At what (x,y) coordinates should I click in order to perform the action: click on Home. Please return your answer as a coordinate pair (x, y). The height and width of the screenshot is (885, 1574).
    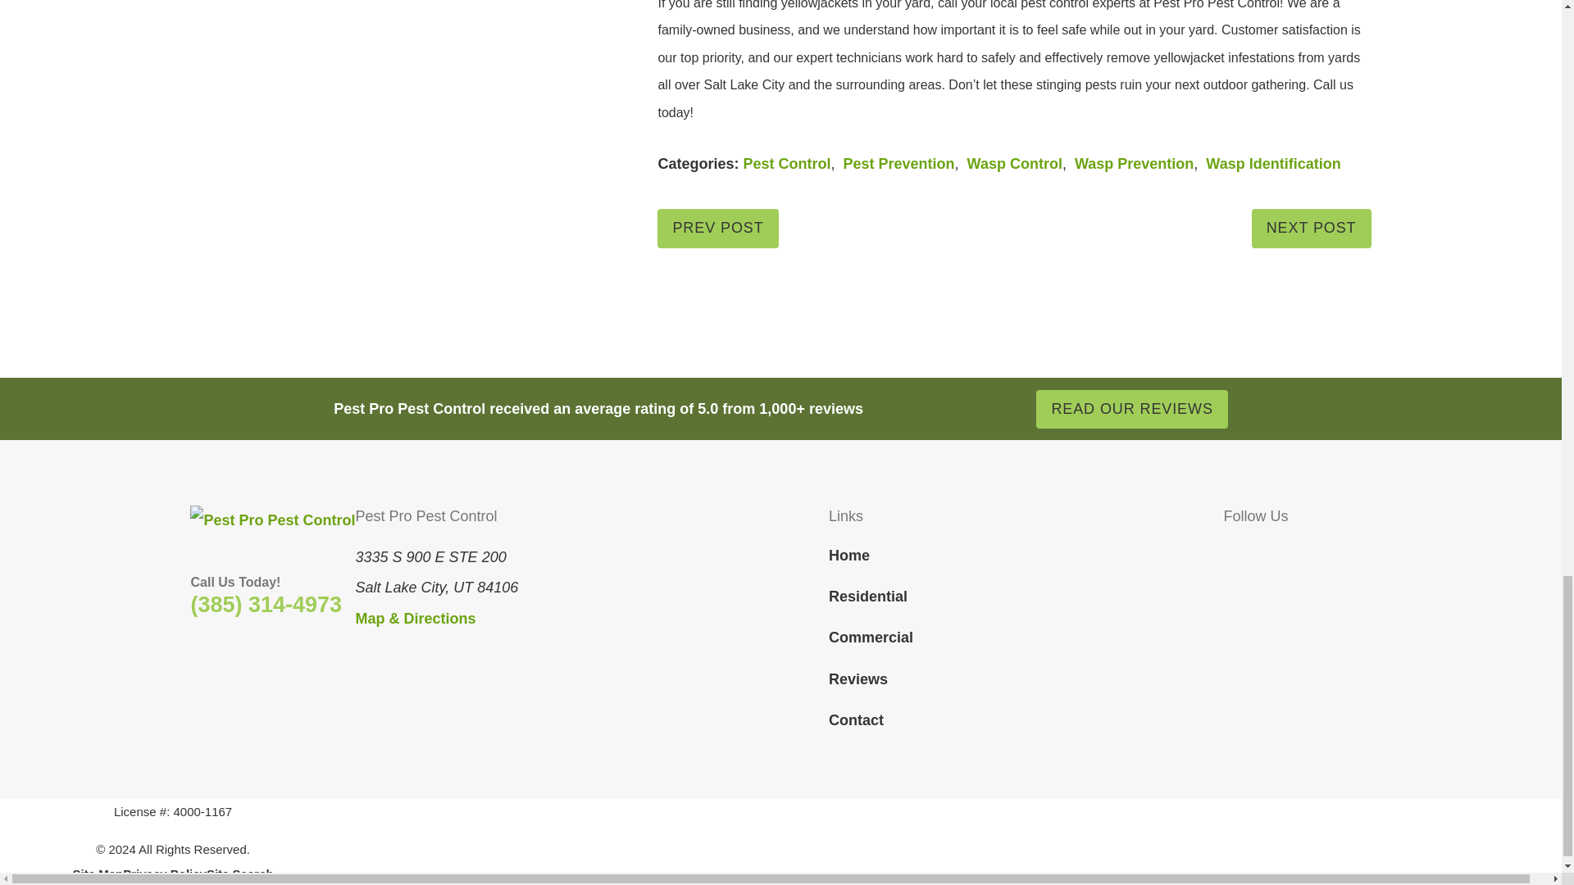
    Looking at the image, I should click on (272, 520).